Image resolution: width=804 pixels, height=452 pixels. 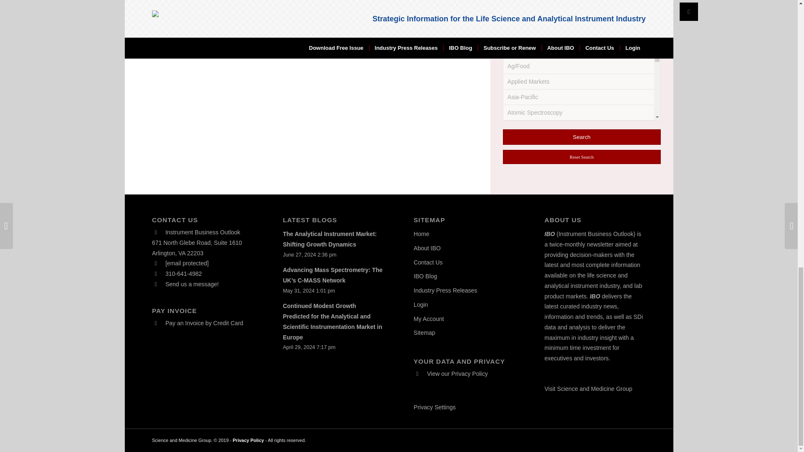 What do you see at coordinates (518, 74) in the screenshot?
I see `general-laboratory-products` at bounding box center [518, 74].